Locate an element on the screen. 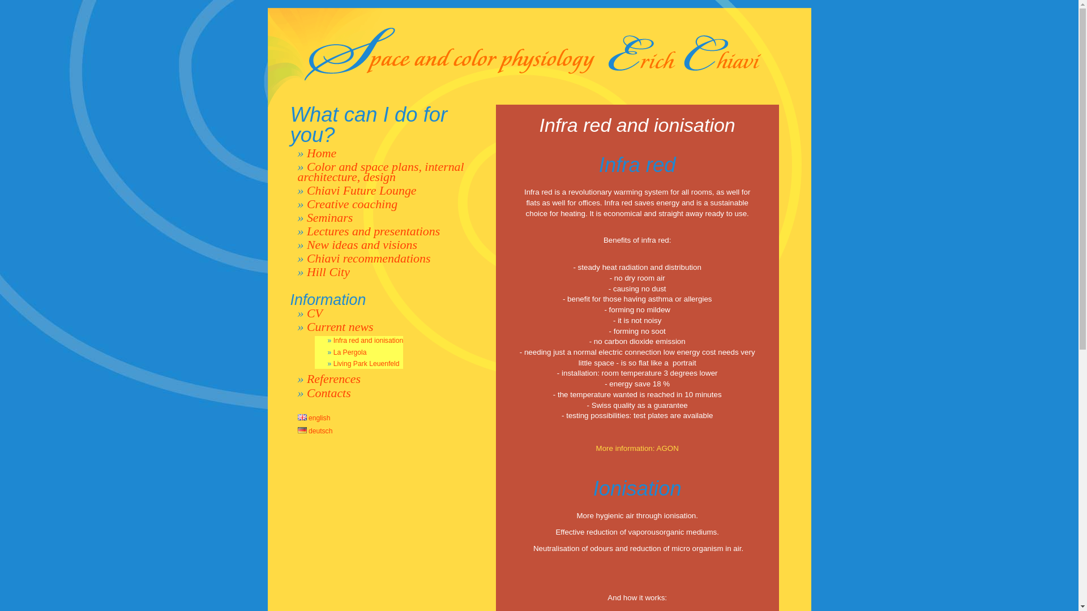  Chiavi Future Lounge is located at coordinates (362, 191).